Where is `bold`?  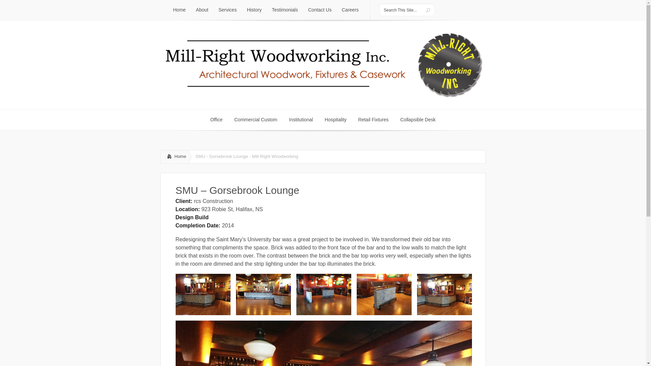 bold is located at coordinates (374, 120).